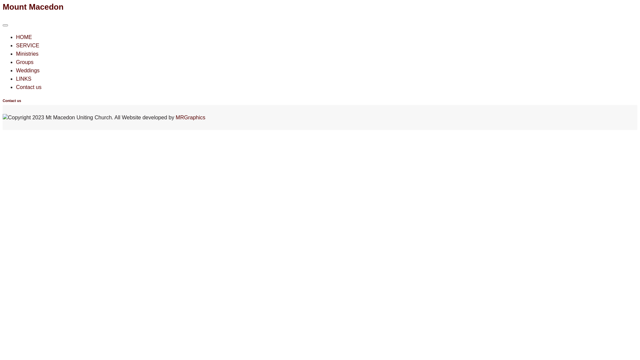 This screenshot has height=360, width=640. Describe the element at coordinates (24, 37) in the screenshot. I see `HOME` at that location.